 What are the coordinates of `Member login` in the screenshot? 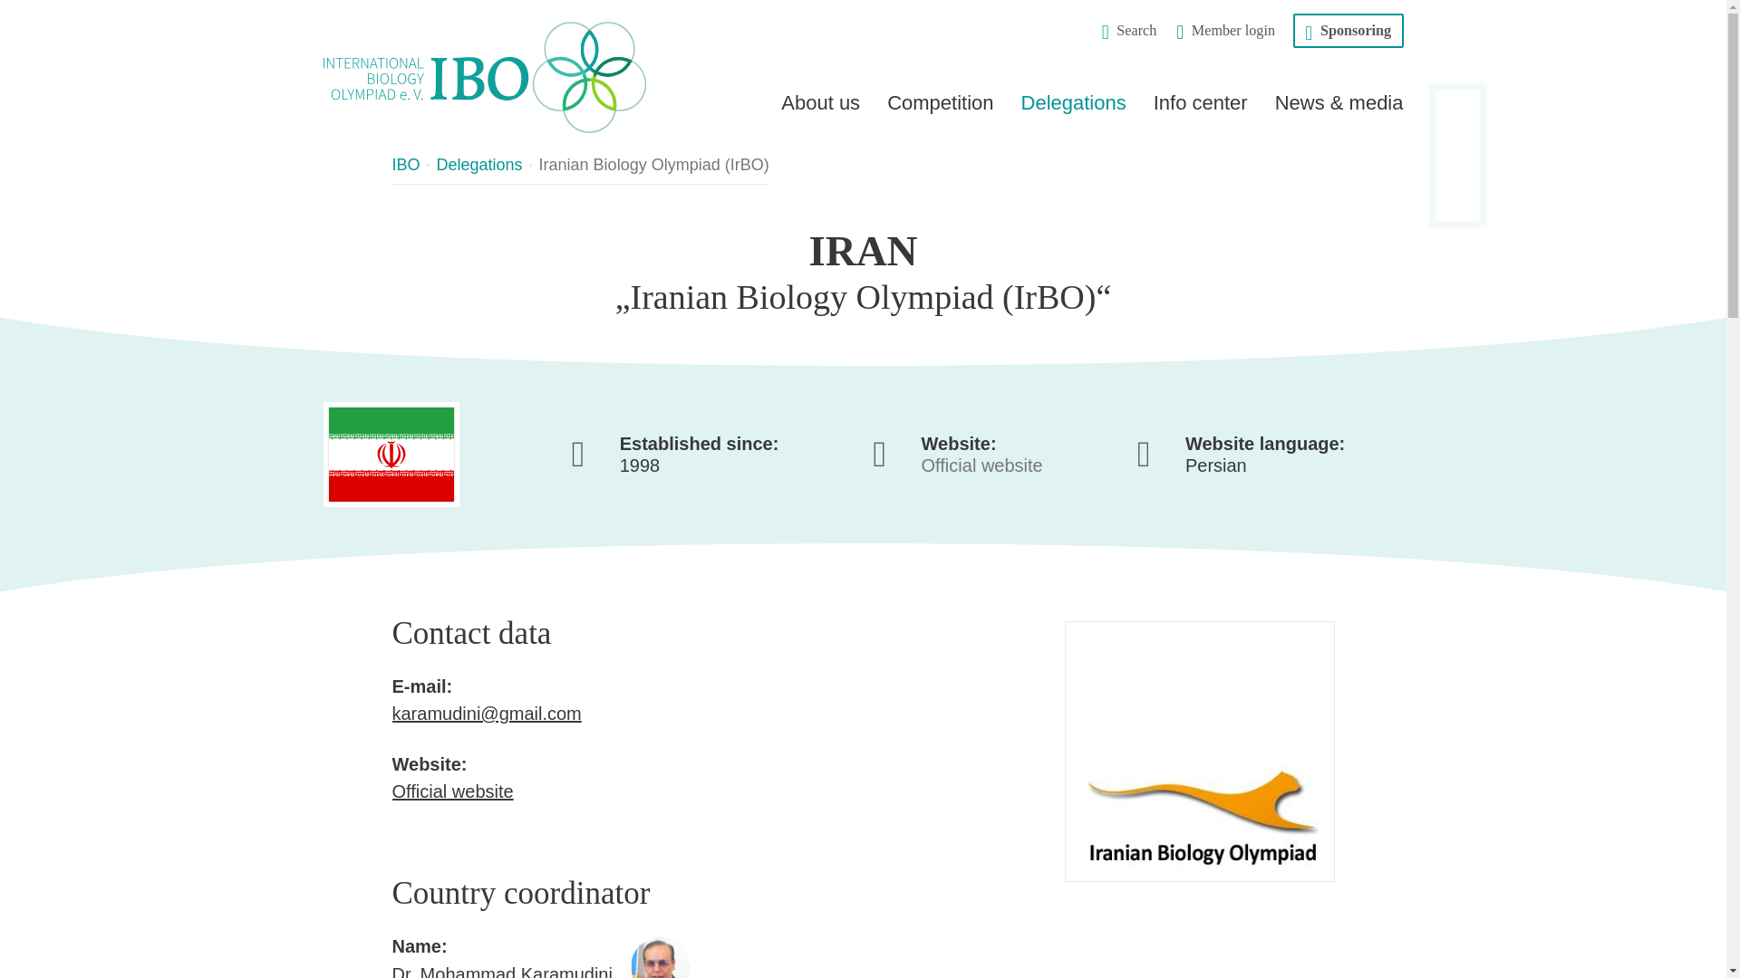 It's located at (1225, 31).